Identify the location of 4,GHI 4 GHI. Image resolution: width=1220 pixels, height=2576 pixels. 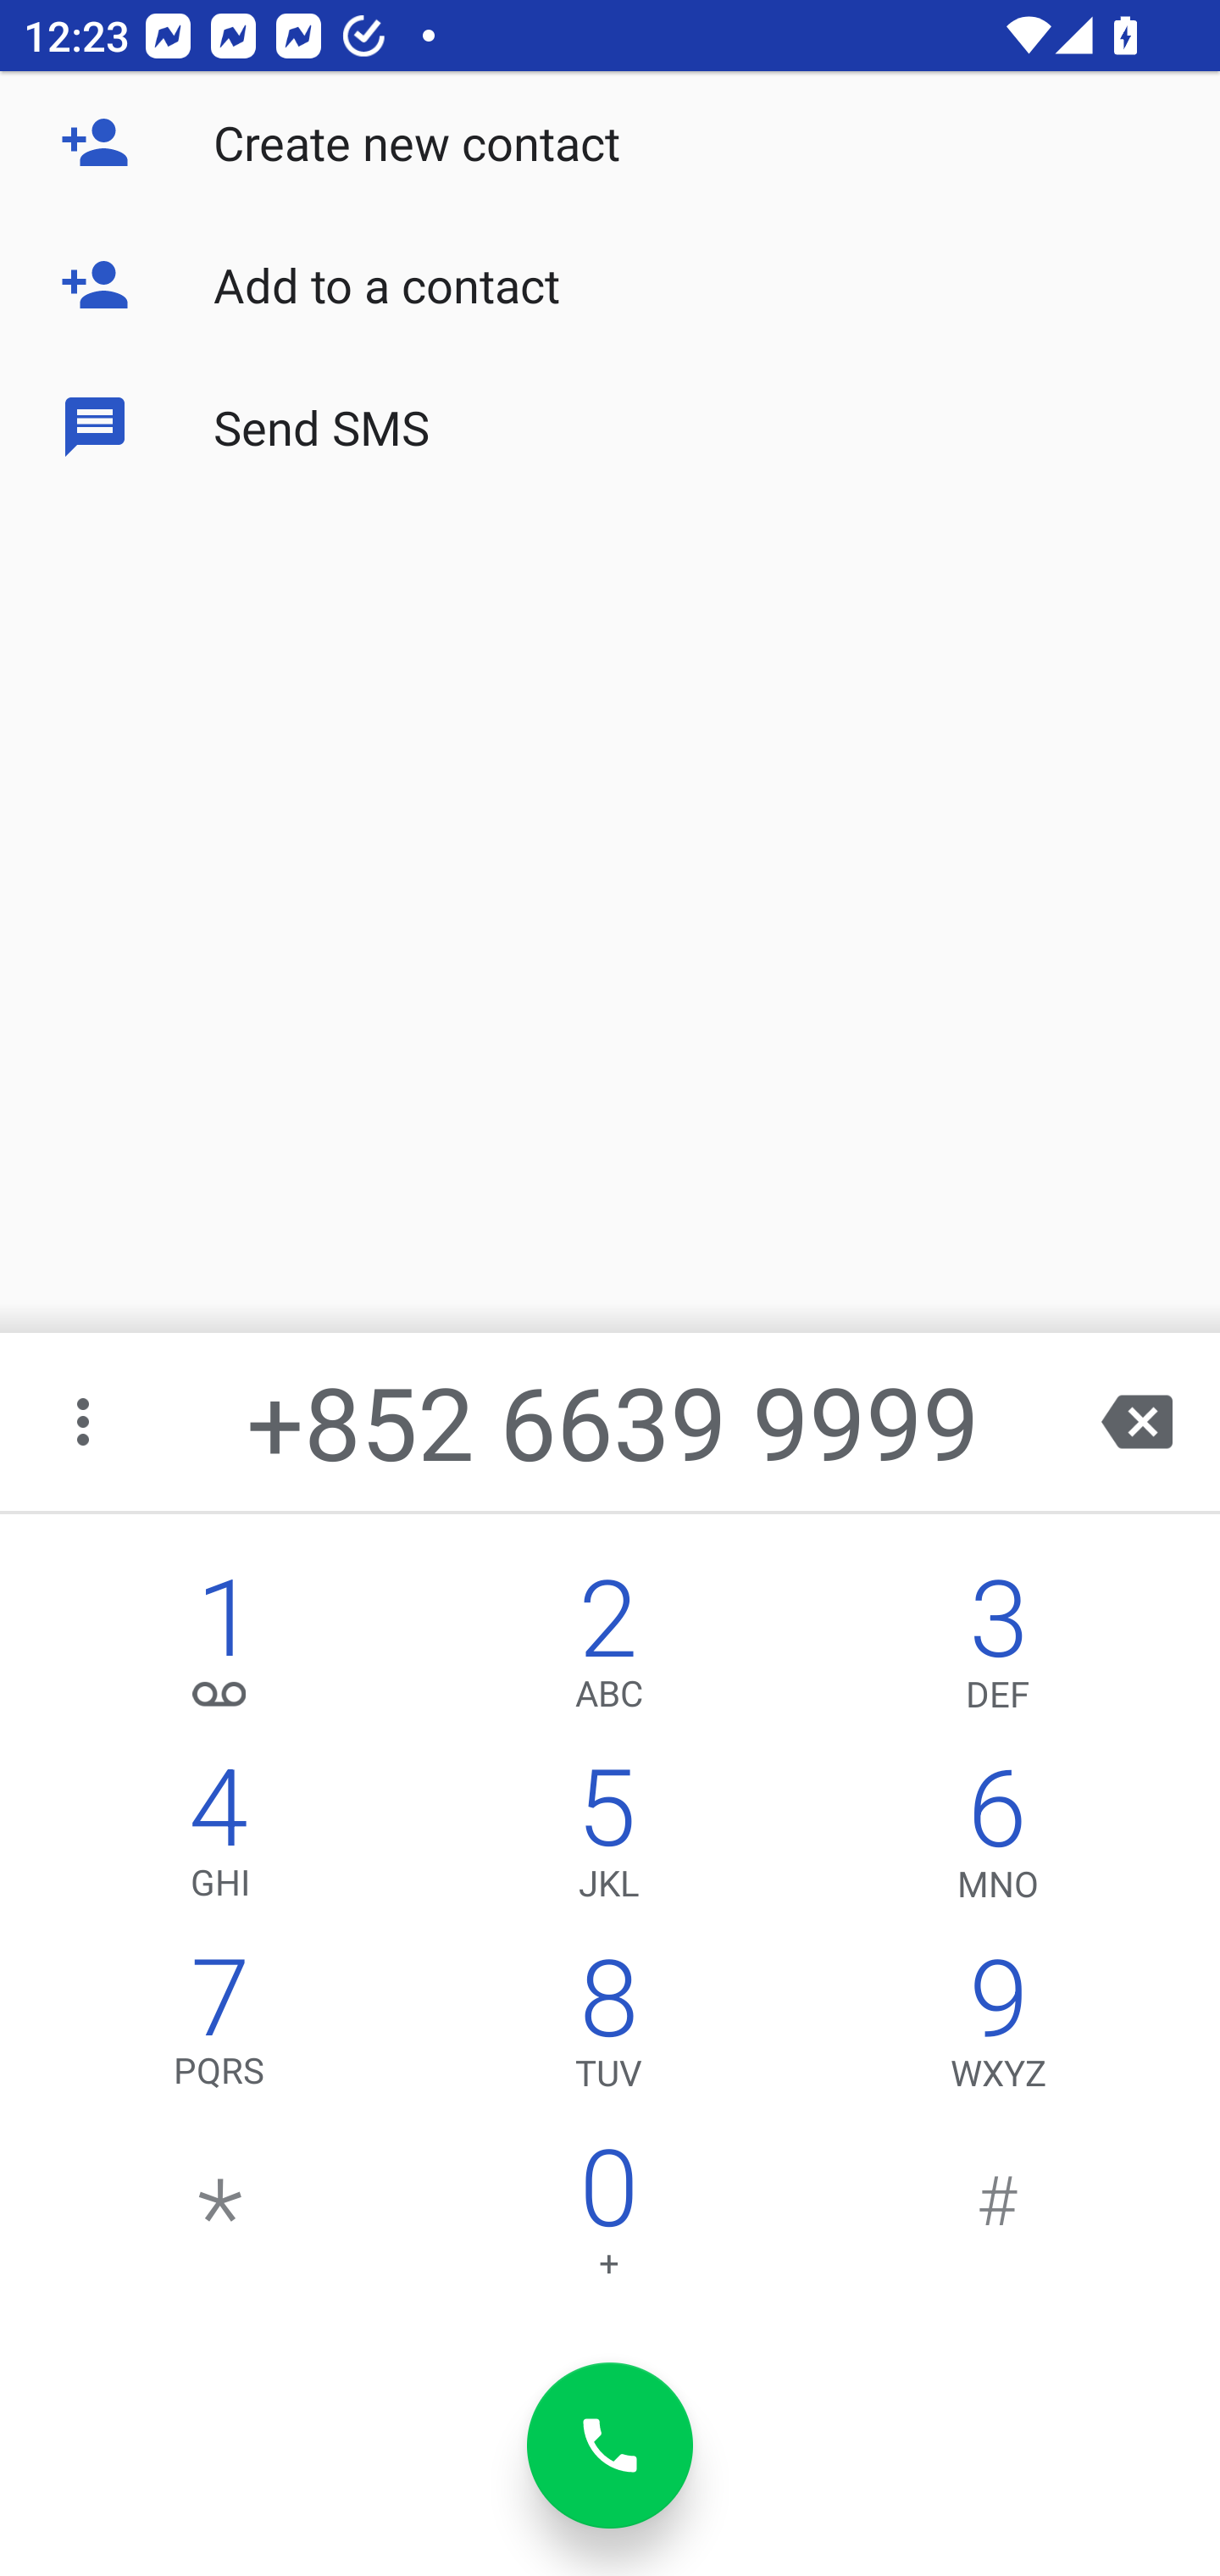
(220, 1840).